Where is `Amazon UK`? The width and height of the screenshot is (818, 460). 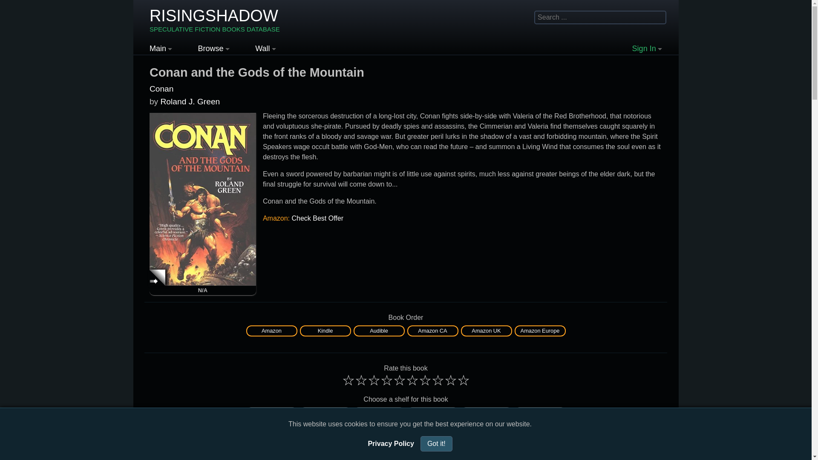 Amazon UK is located at coordinates (487, 331).